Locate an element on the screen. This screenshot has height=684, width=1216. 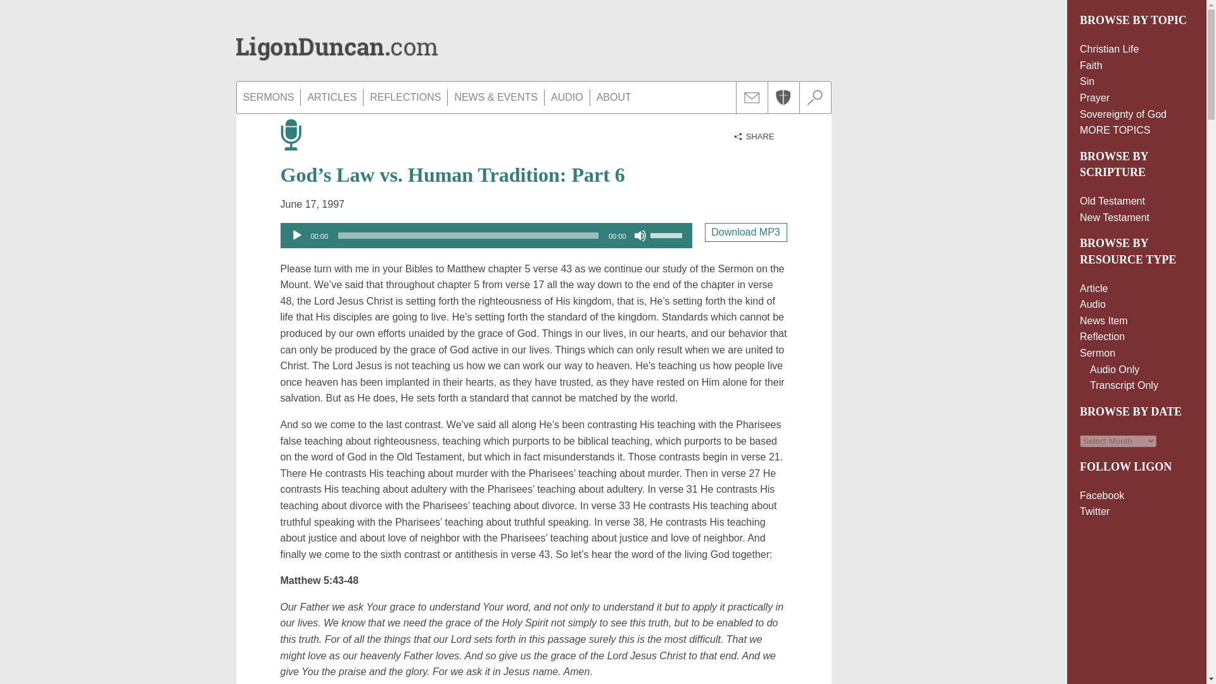
ARTICLES is located at coordinates (332, 98).